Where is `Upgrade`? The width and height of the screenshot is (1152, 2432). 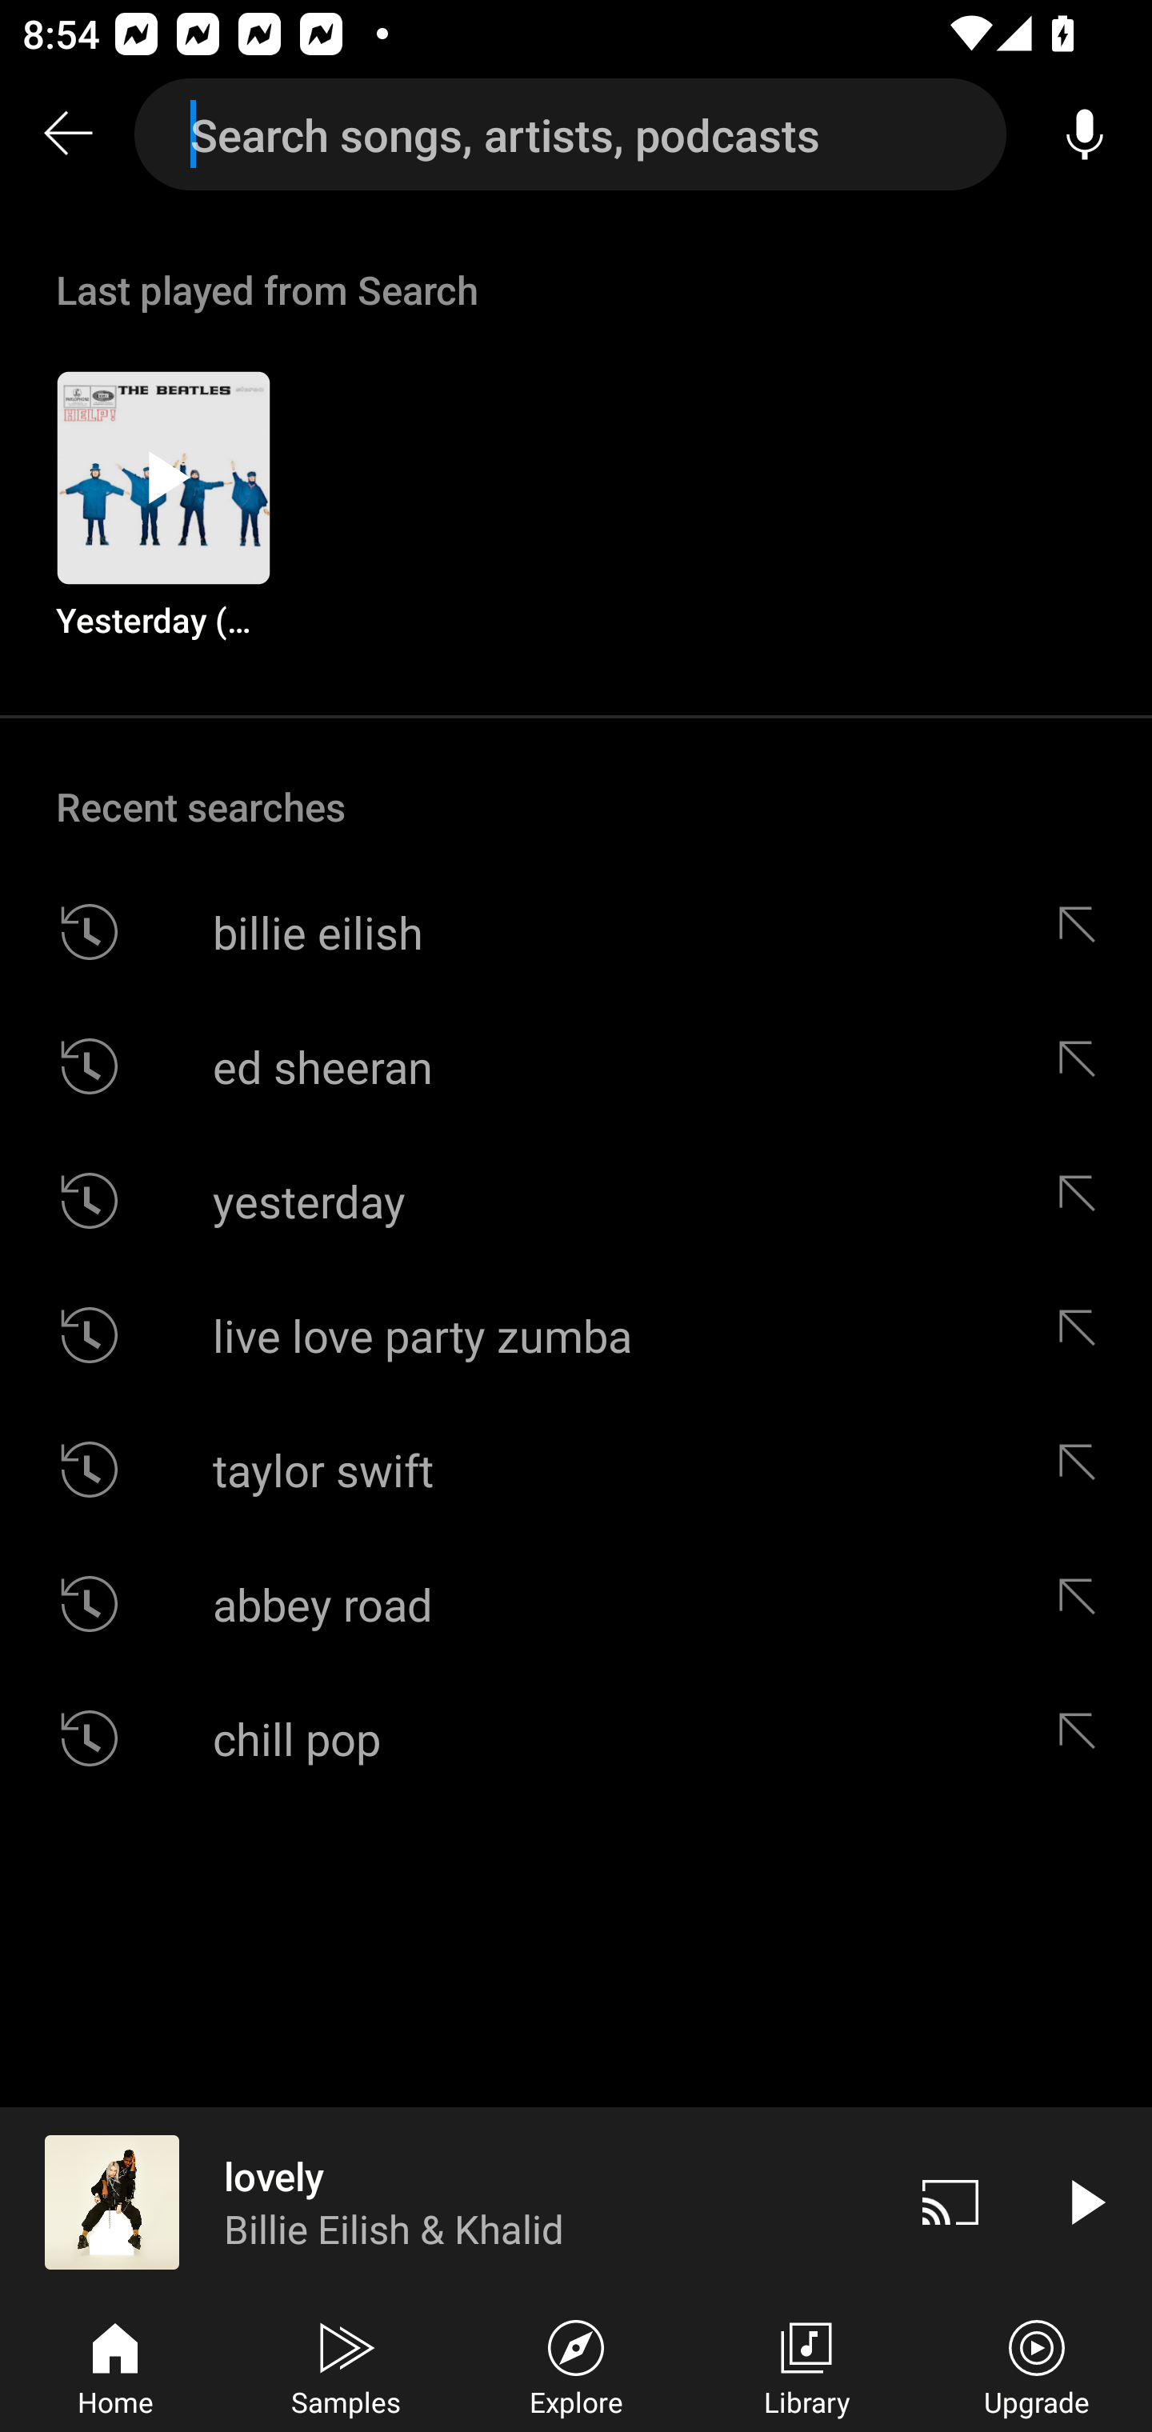
Upgrade is located at coordinates (1037, 2365).